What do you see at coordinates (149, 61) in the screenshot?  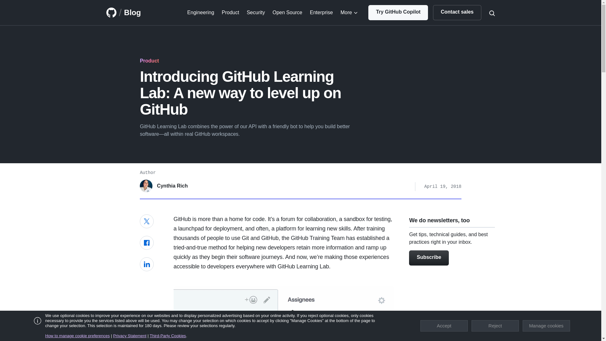 I see `Product` at bounding box center [149, 61].